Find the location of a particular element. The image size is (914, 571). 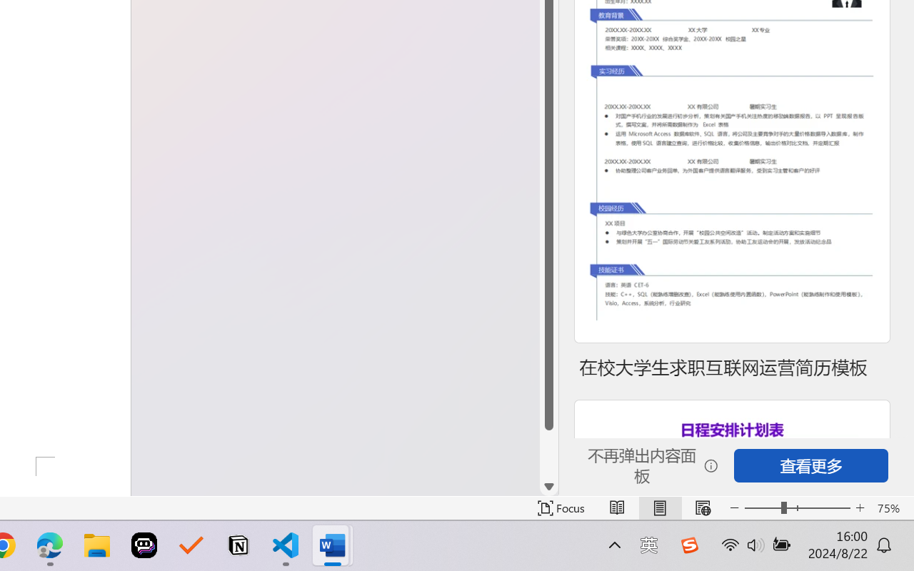

Zoom Out is located at coordinates (763, 508).